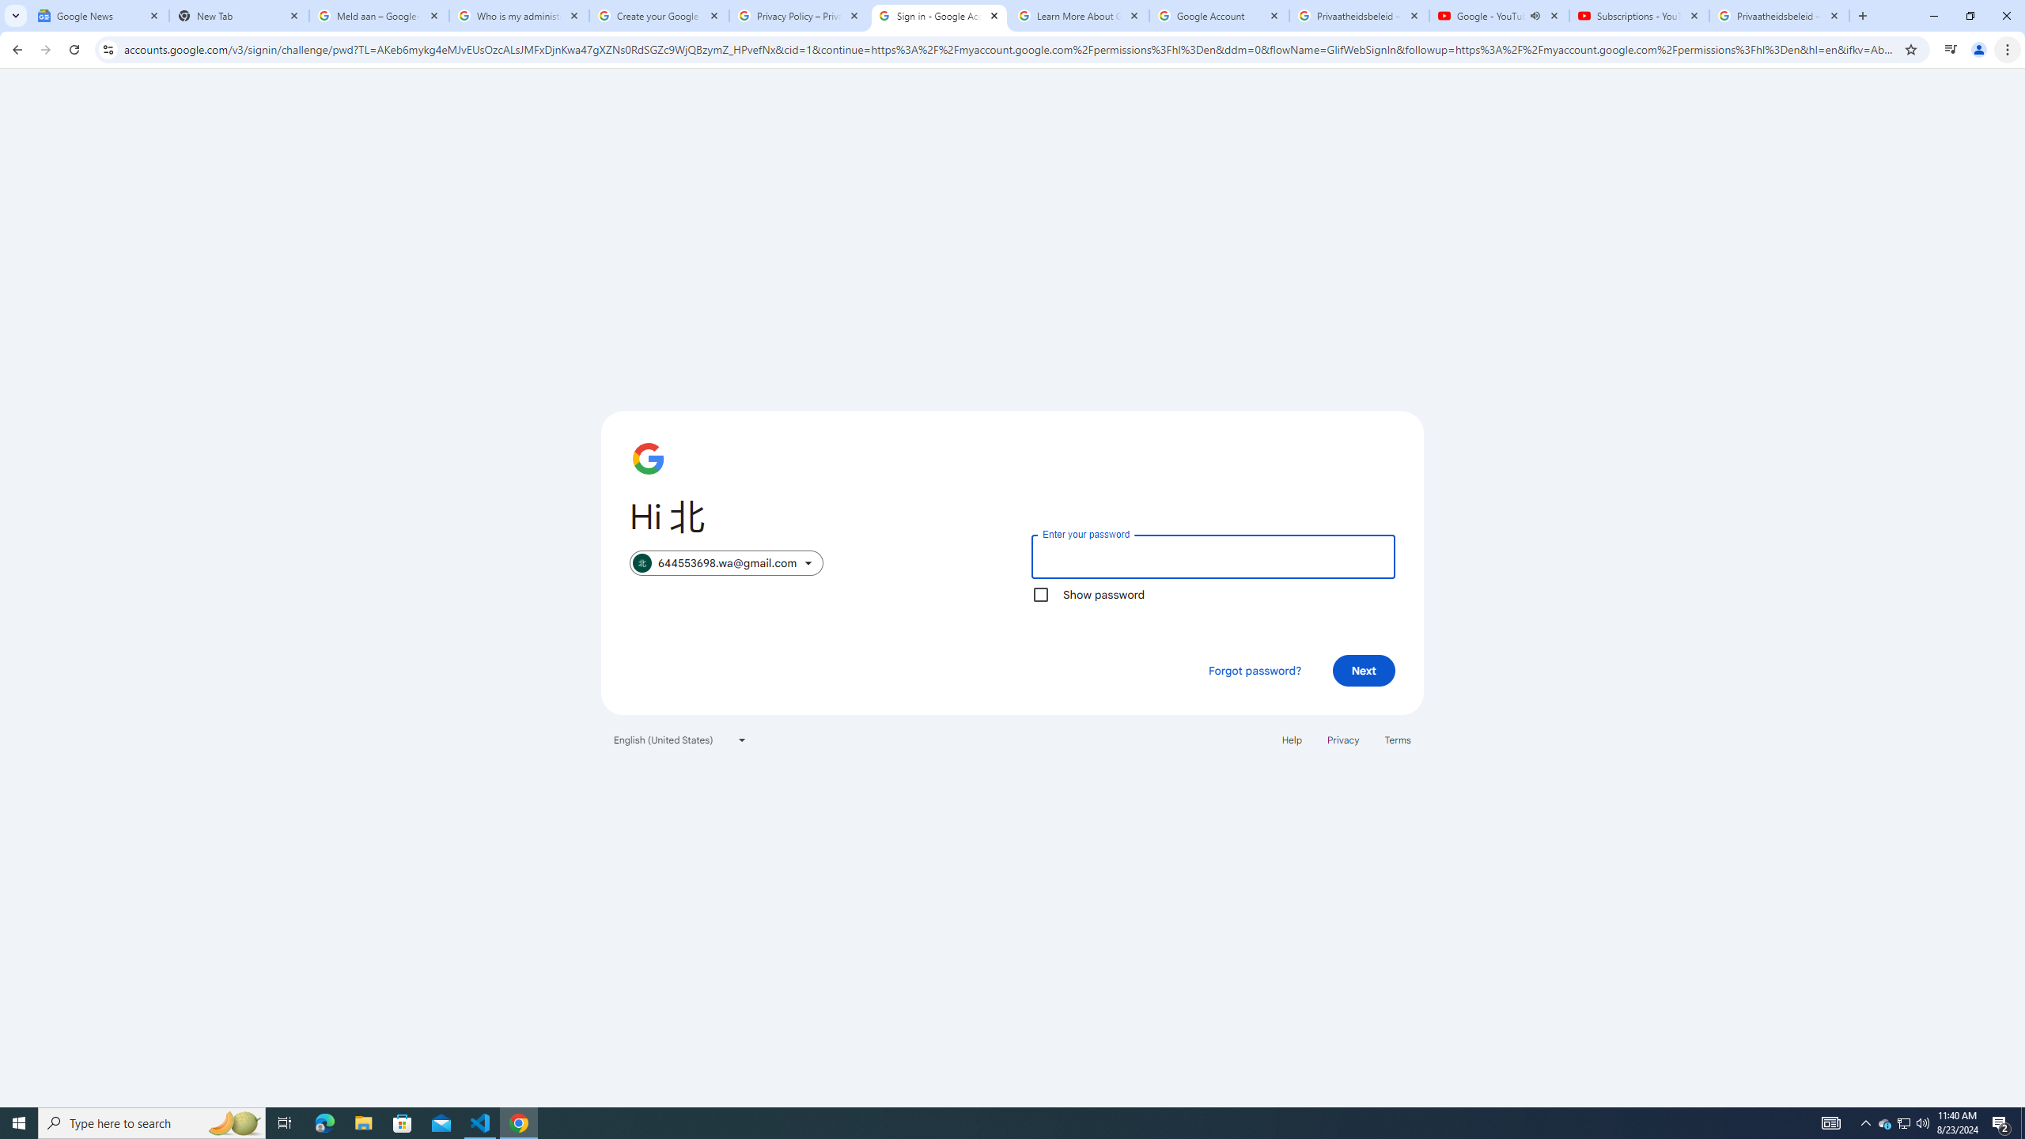 The height and width of the screenshot is (1139, 2025). What do you see at coordinates (1218, 16) in the screenshot?
I see `Google Account` at bounding box center [1218, 16].